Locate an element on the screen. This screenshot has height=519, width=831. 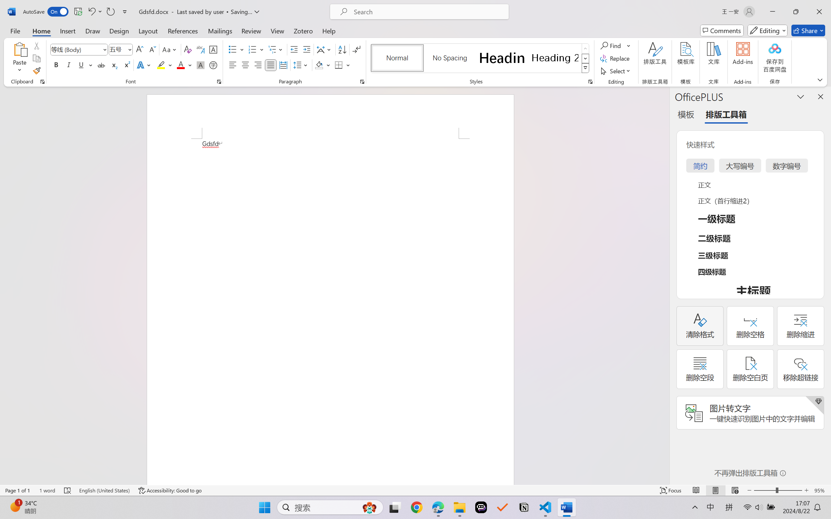
Class: NetUIScrollBar is located at coordinates (665, 285).